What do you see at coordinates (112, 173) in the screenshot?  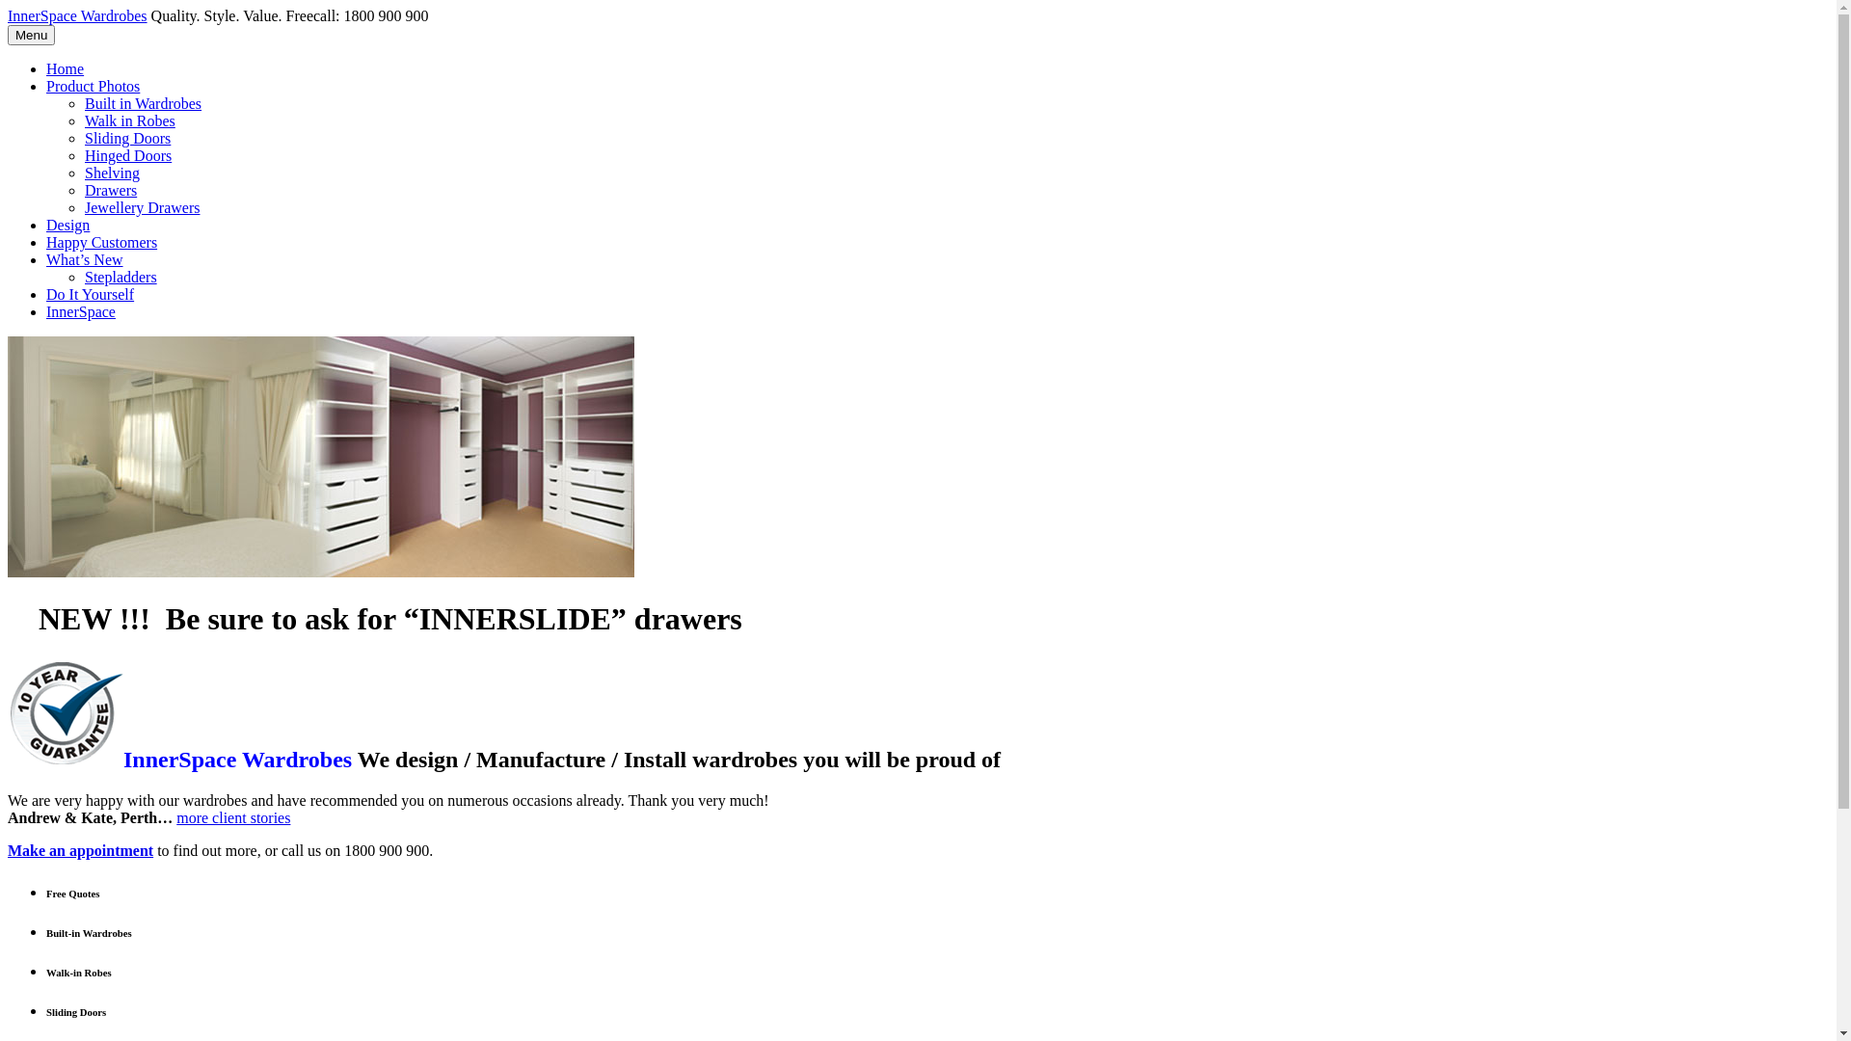 I see `Shelving` at bounding box center [112, 173].